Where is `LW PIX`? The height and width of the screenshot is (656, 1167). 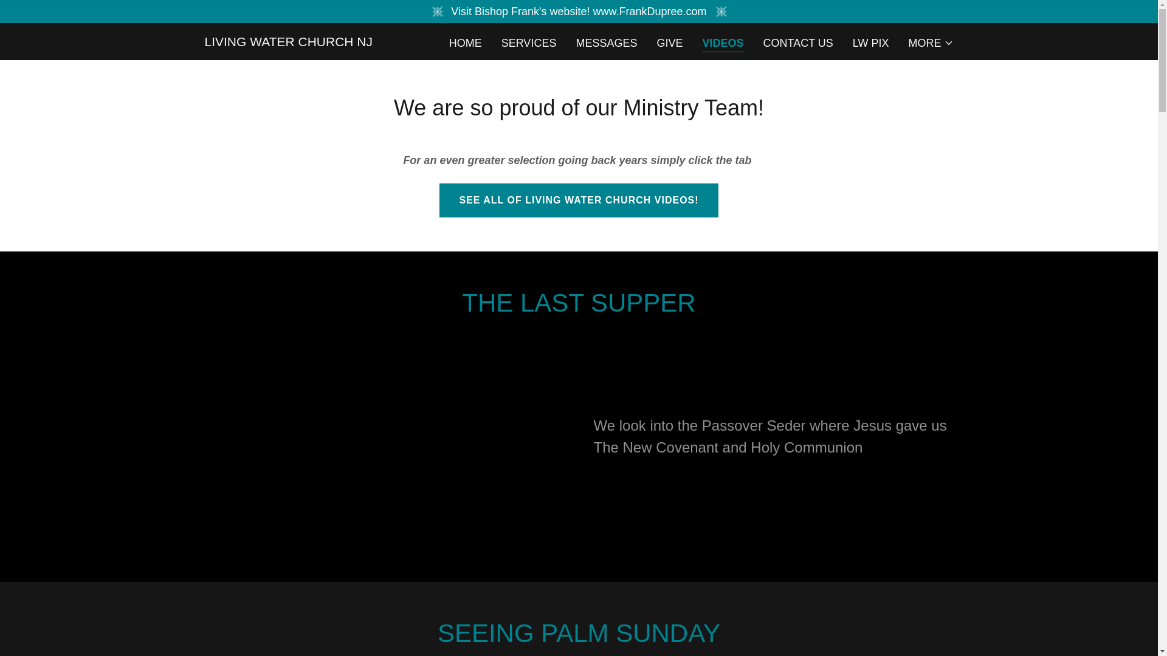 LW PIX is located at coordinates (870, 43).